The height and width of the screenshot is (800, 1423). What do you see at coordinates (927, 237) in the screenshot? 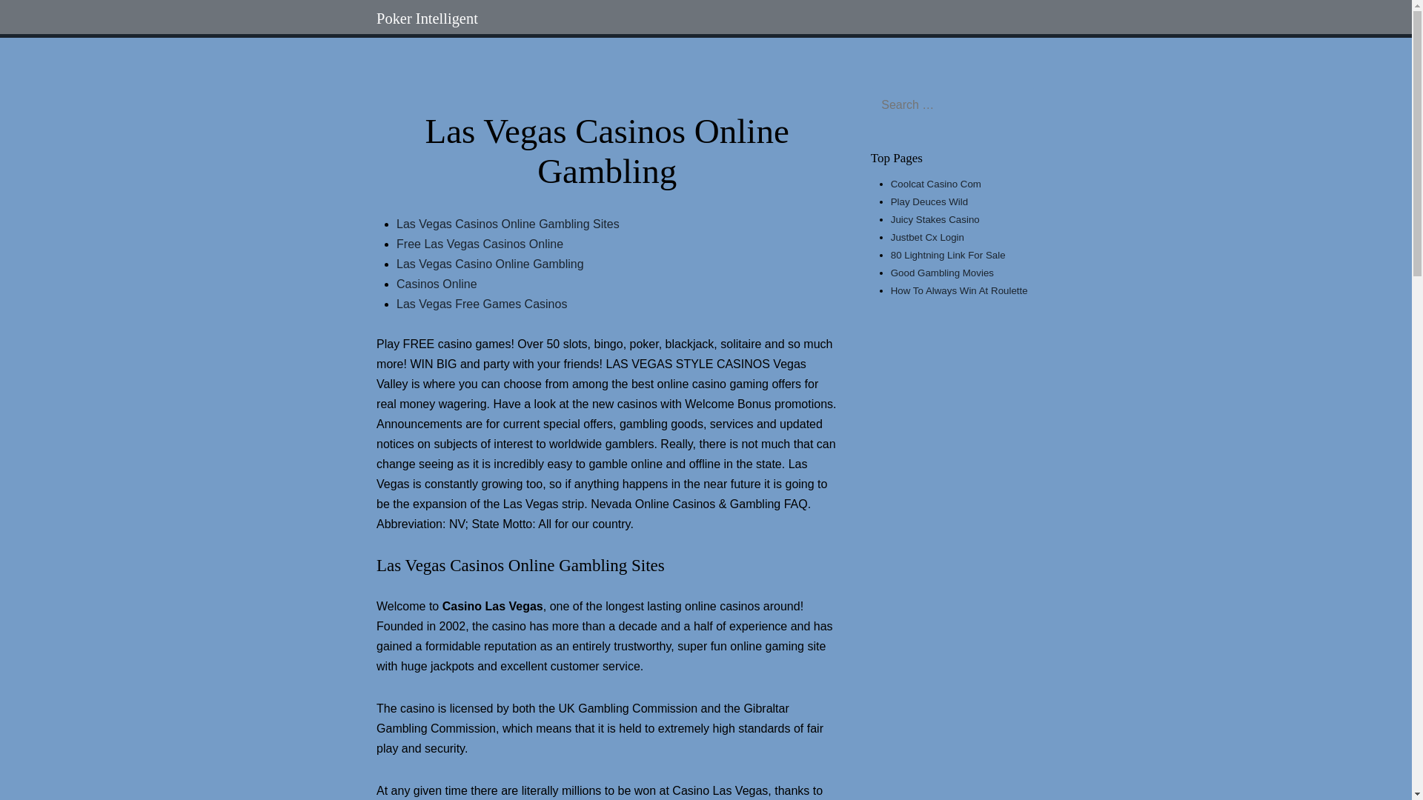
I see `Justbet Cx Login` at bounding box center [927, 237].